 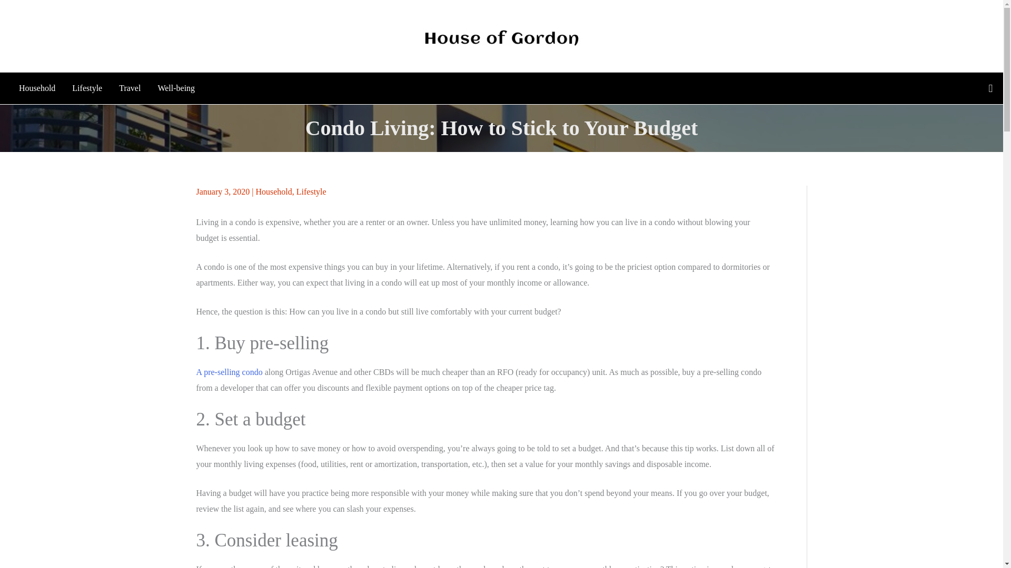 What do you see at coordinates (176, 88) in the screenshot?
I see `Well-being` at bounding box center [176, 88].